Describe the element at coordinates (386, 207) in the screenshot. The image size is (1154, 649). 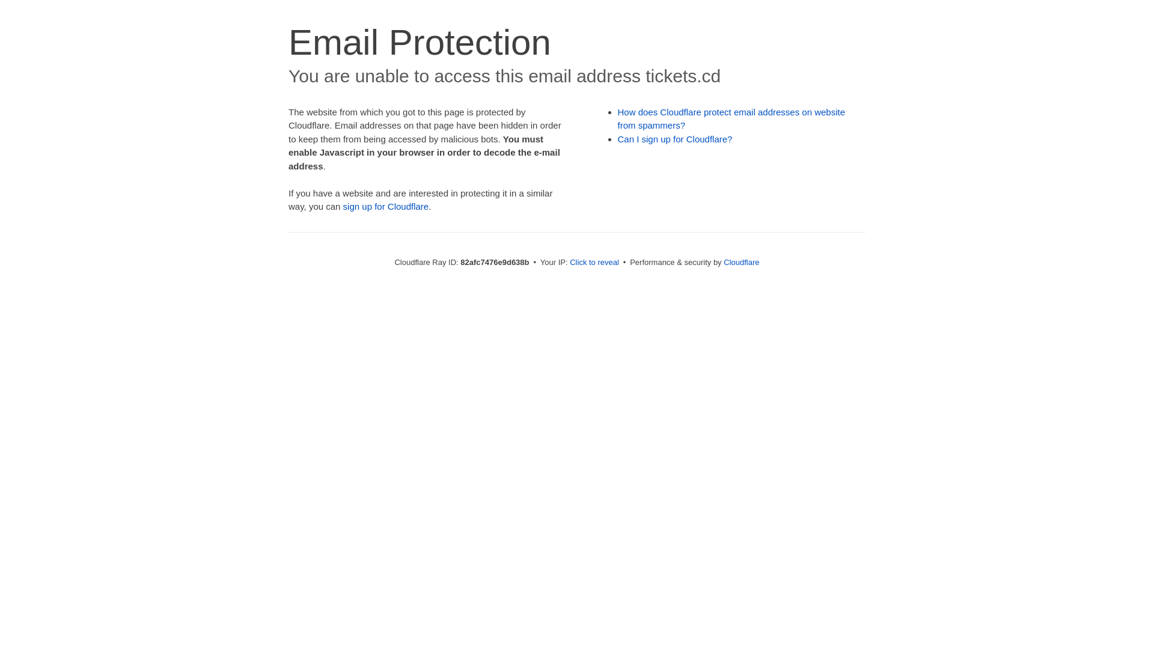
I see `sign up for Cloudflare` at that location.